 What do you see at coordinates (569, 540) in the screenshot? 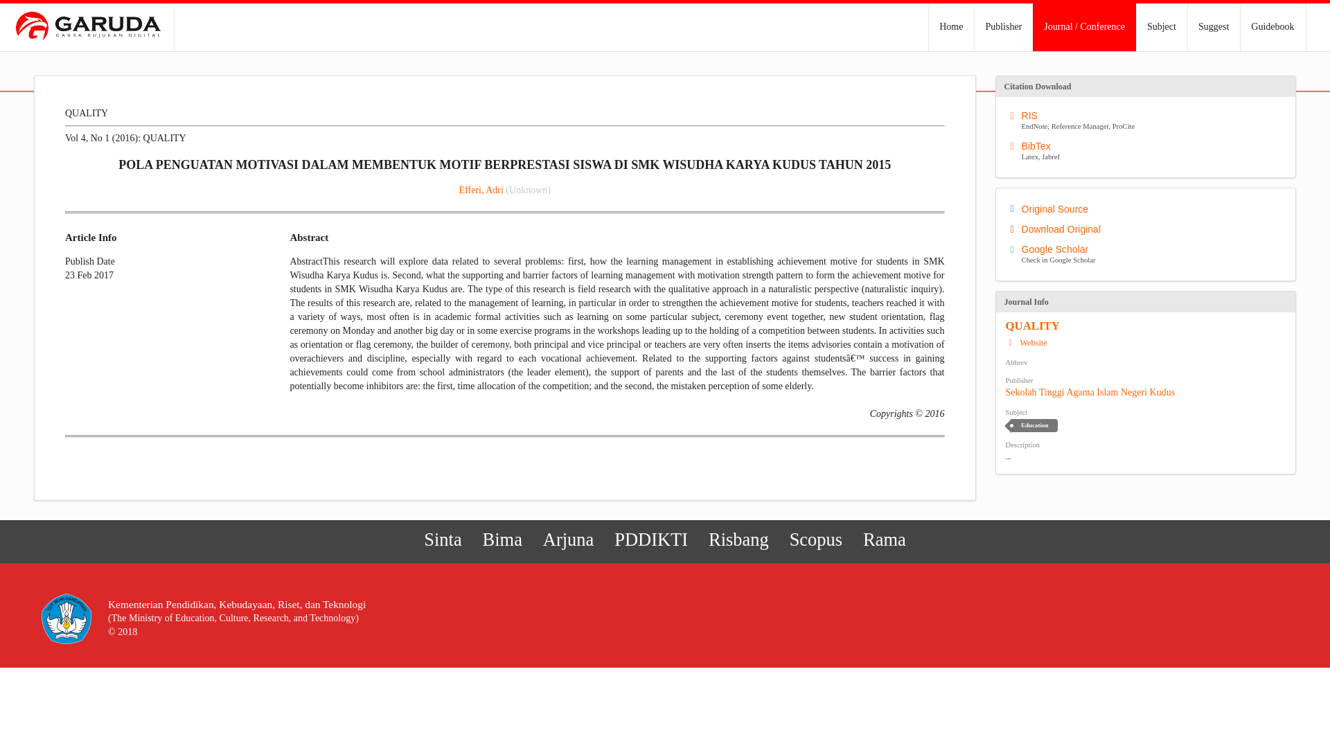
I see `Download Original` at bounding box center [569, 540].